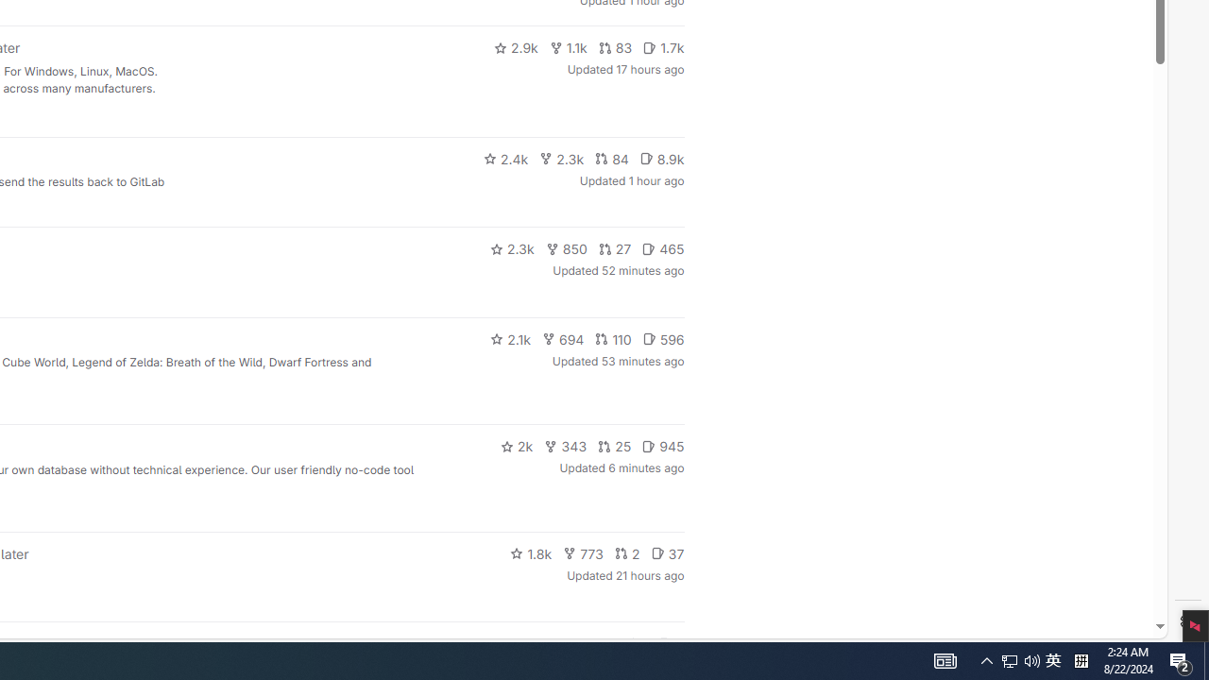 This screenshot has height=680, width=1209. Describe the element at coordinates (667, 553) in the screenshot. I see `37` at that location.